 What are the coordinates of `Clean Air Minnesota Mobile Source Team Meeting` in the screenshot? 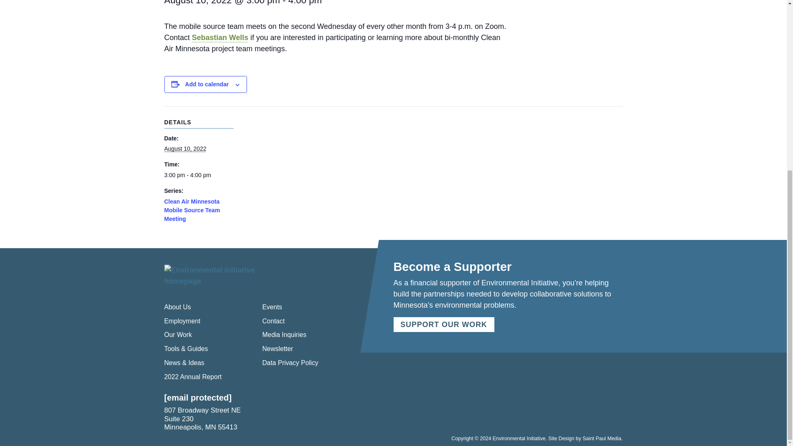 It's located at (192, 210).